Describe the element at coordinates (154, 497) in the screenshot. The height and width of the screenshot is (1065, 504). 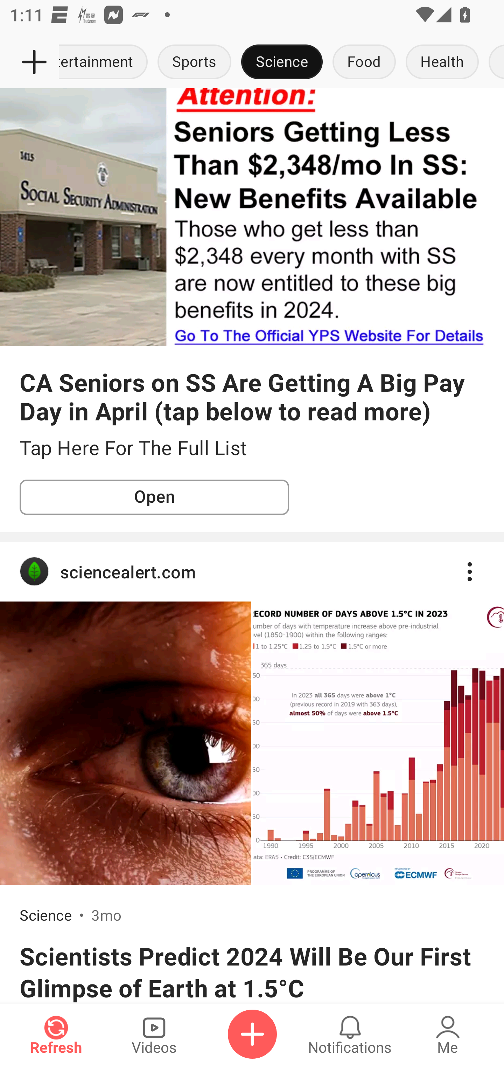
I see `Open` at that location.